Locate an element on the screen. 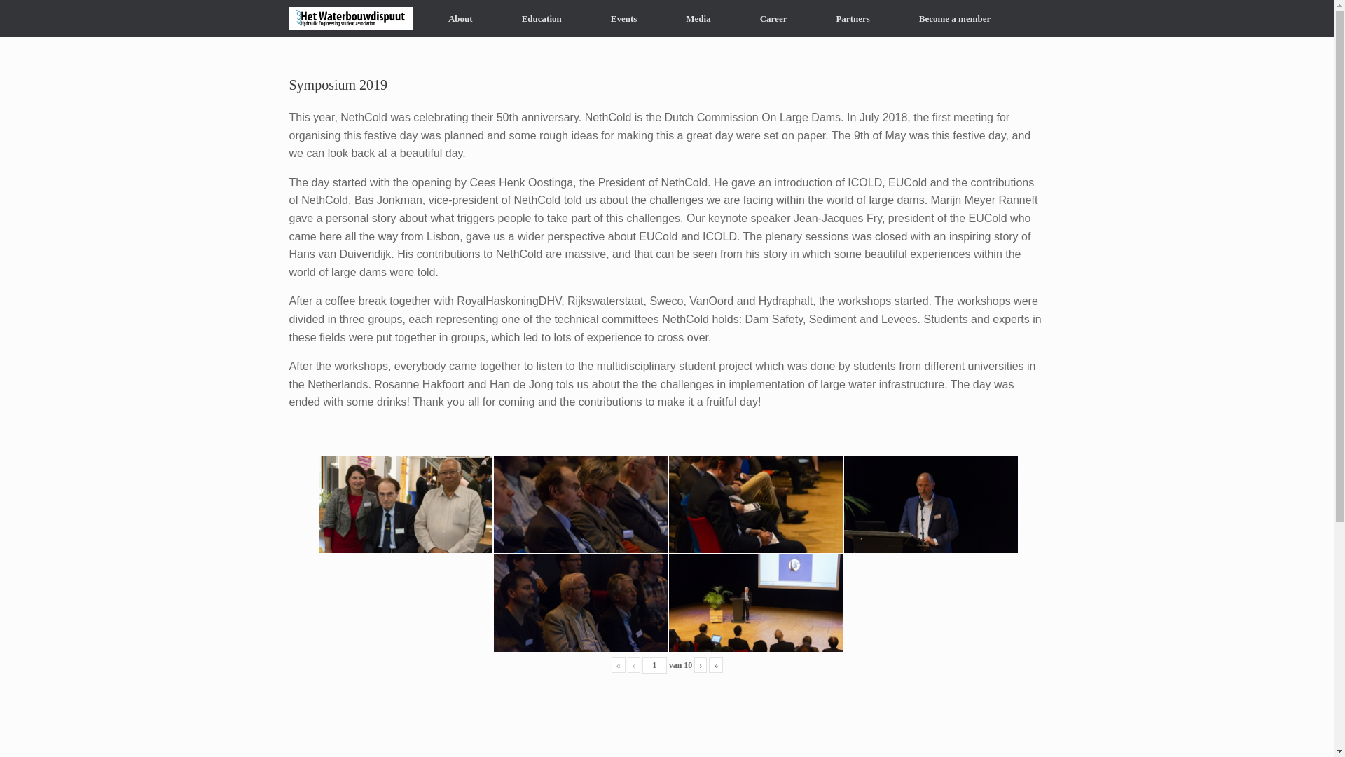 Image resolution: width=1345 pixels, height=757 pixels. Media is located at coordinates (698, 18).